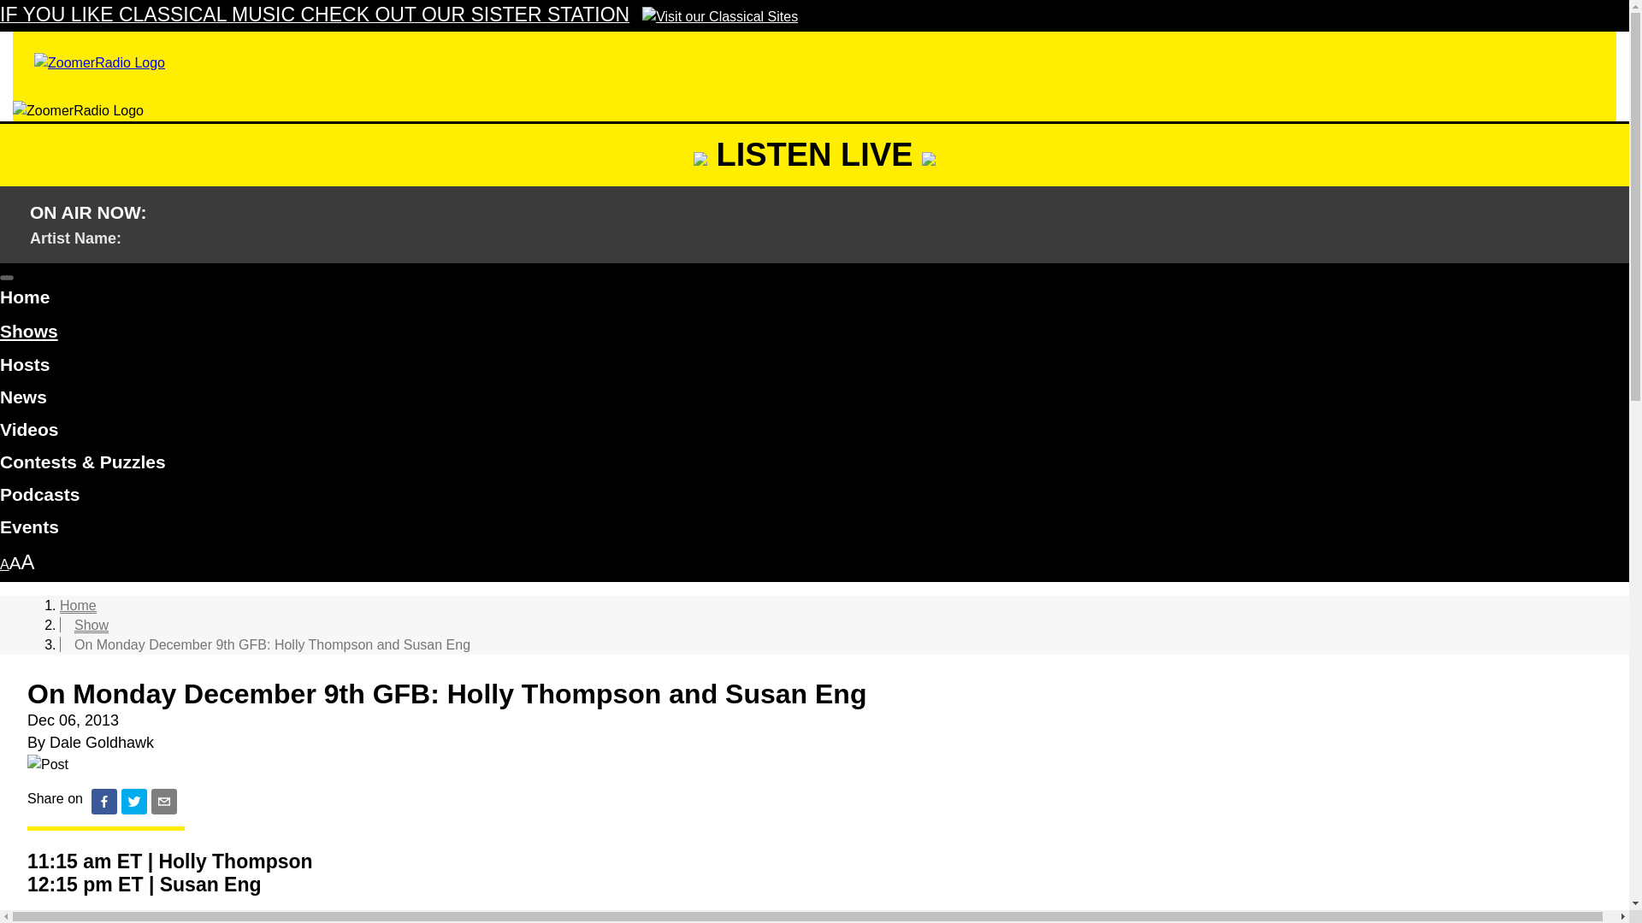 This screenshot has width=1642, height=923. Describe the element at coordinates (814, 432) in the screenshot. I see `Videos` at that location.